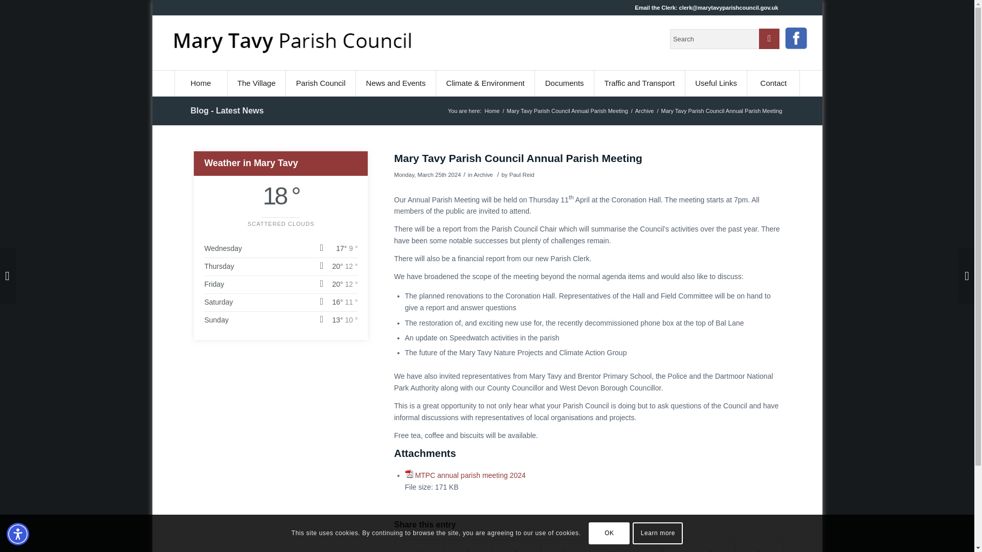 Image resolution: width=982 pixels, height=552 pixels. I want to click on Permanent Link: Blog - Latest News, so click(227, 110).